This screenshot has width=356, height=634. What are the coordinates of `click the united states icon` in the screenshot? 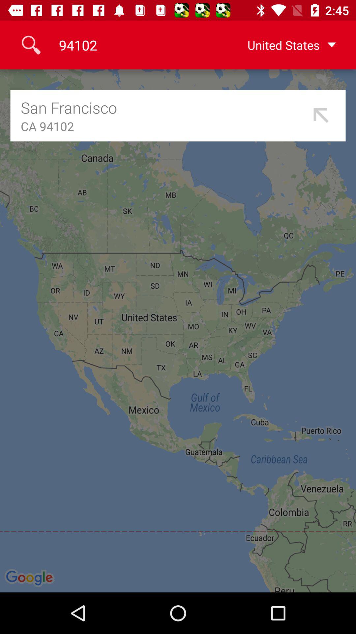 It's located at (281, 45).